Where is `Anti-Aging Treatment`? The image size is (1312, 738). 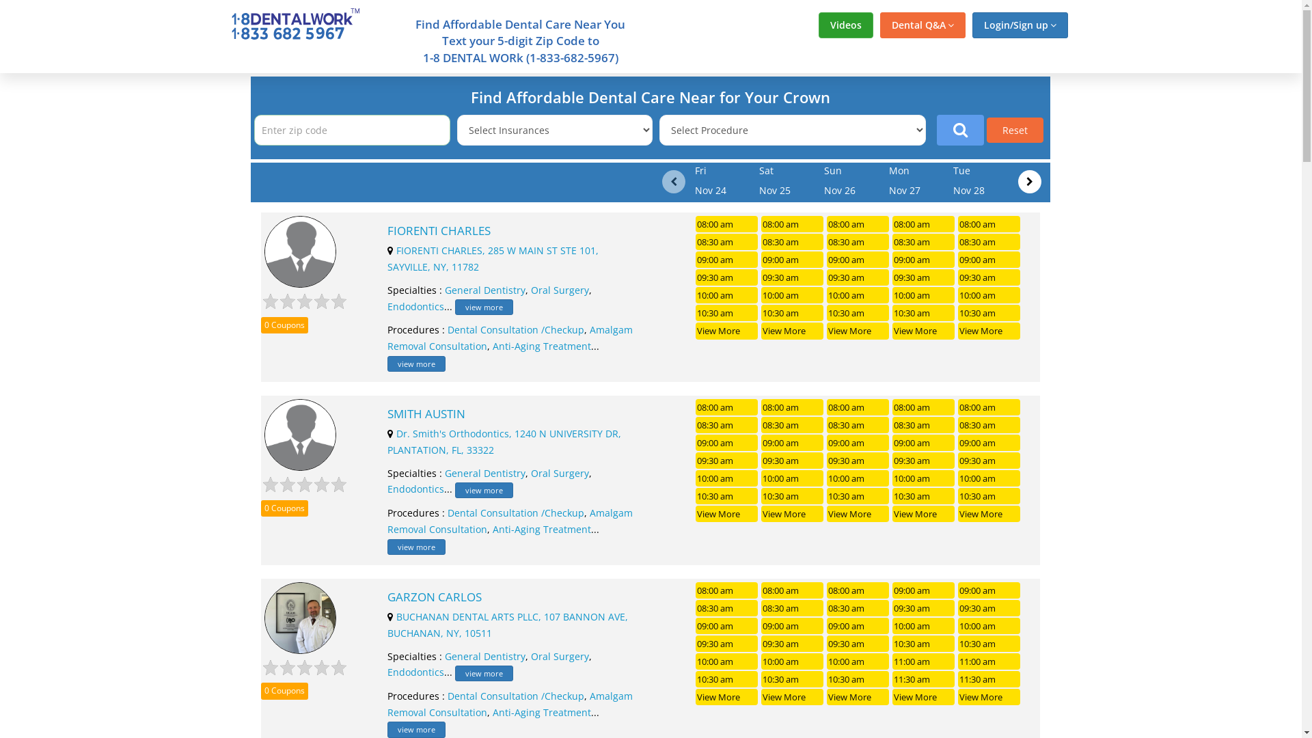
Anti-Aging Treatment is located at coordinates (542, 529).